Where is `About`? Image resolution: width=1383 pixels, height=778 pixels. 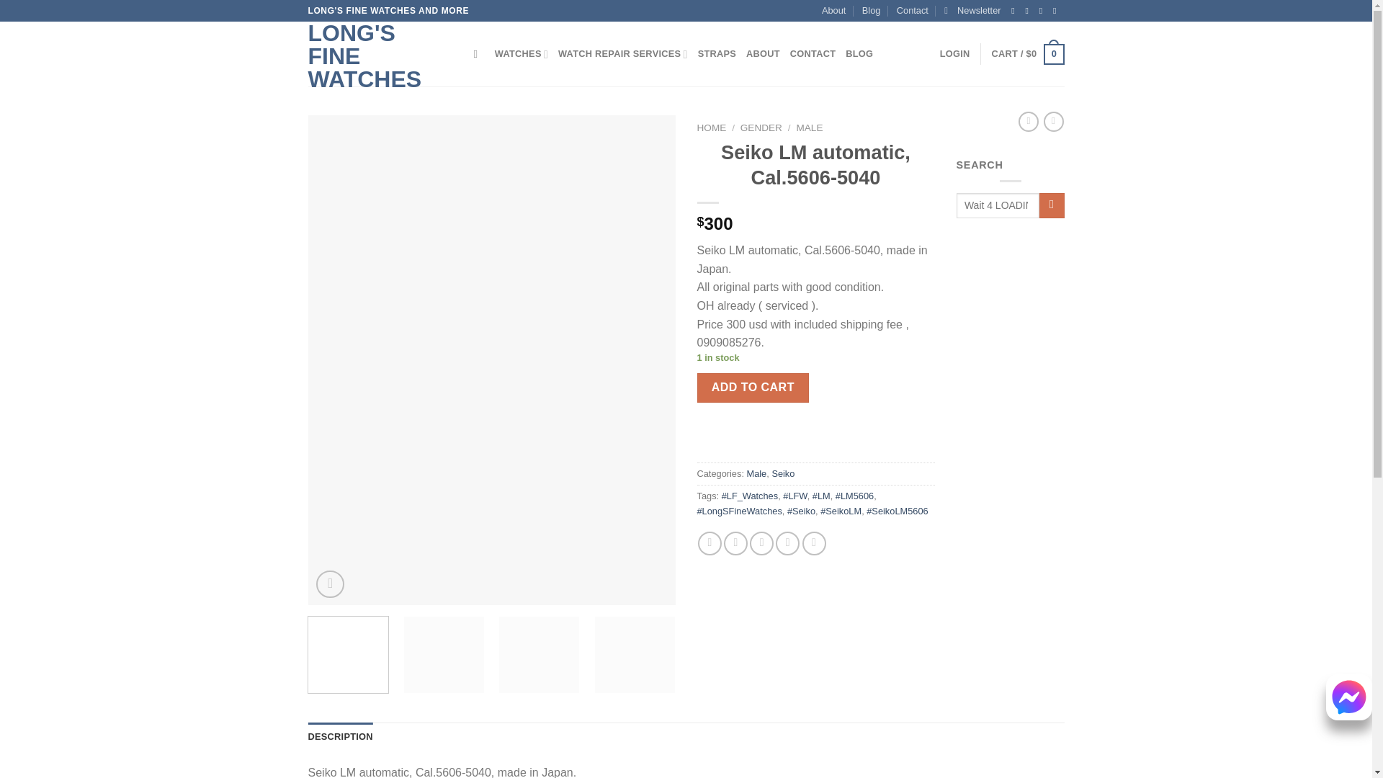 About is located at coordinates (833, 11).